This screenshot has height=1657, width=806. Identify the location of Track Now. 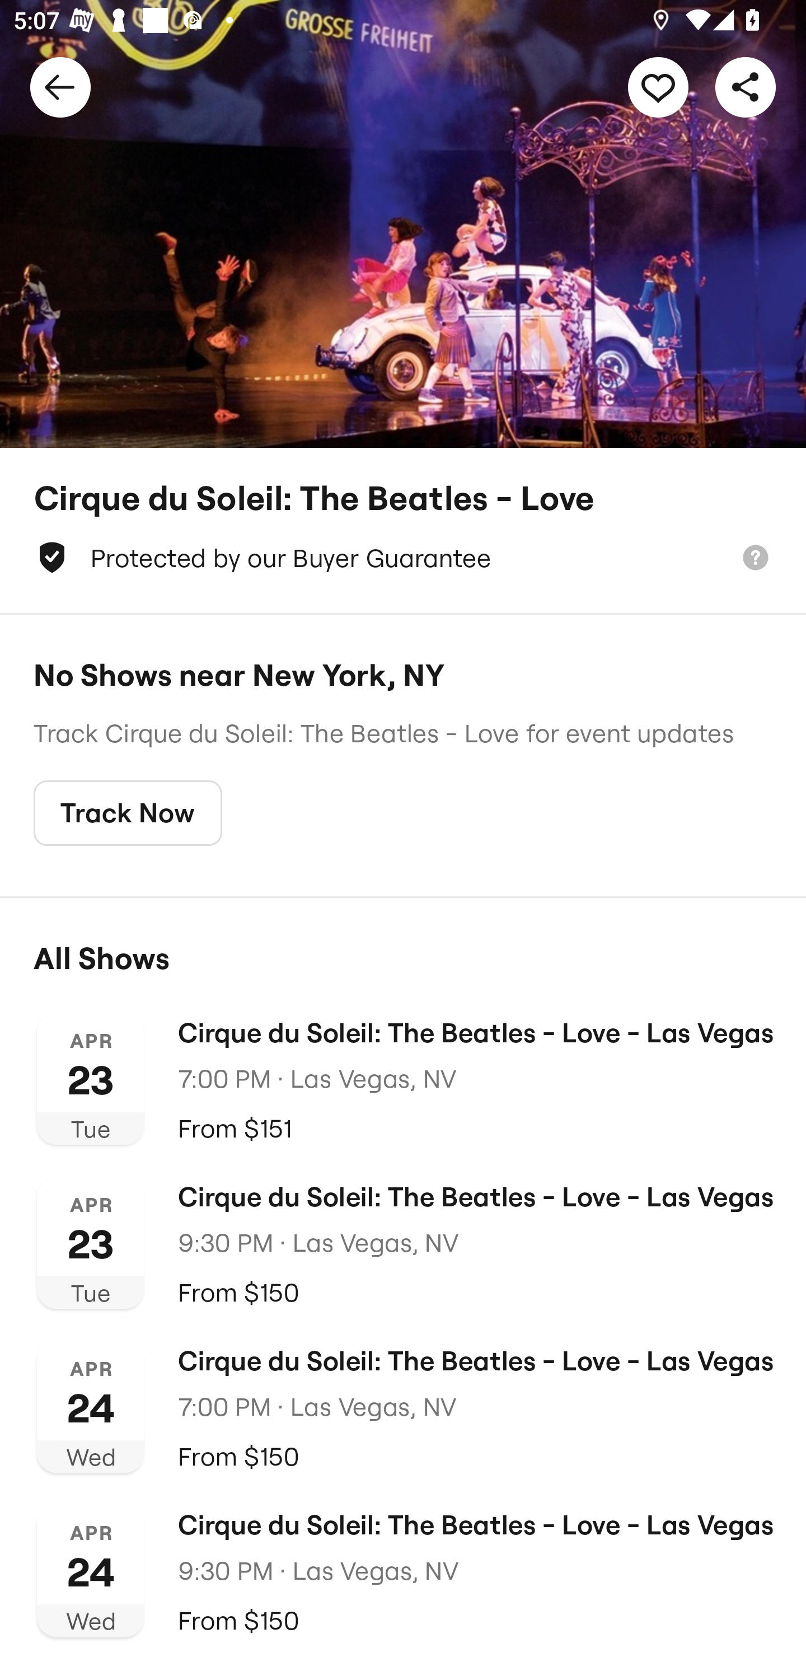
(128, 813).